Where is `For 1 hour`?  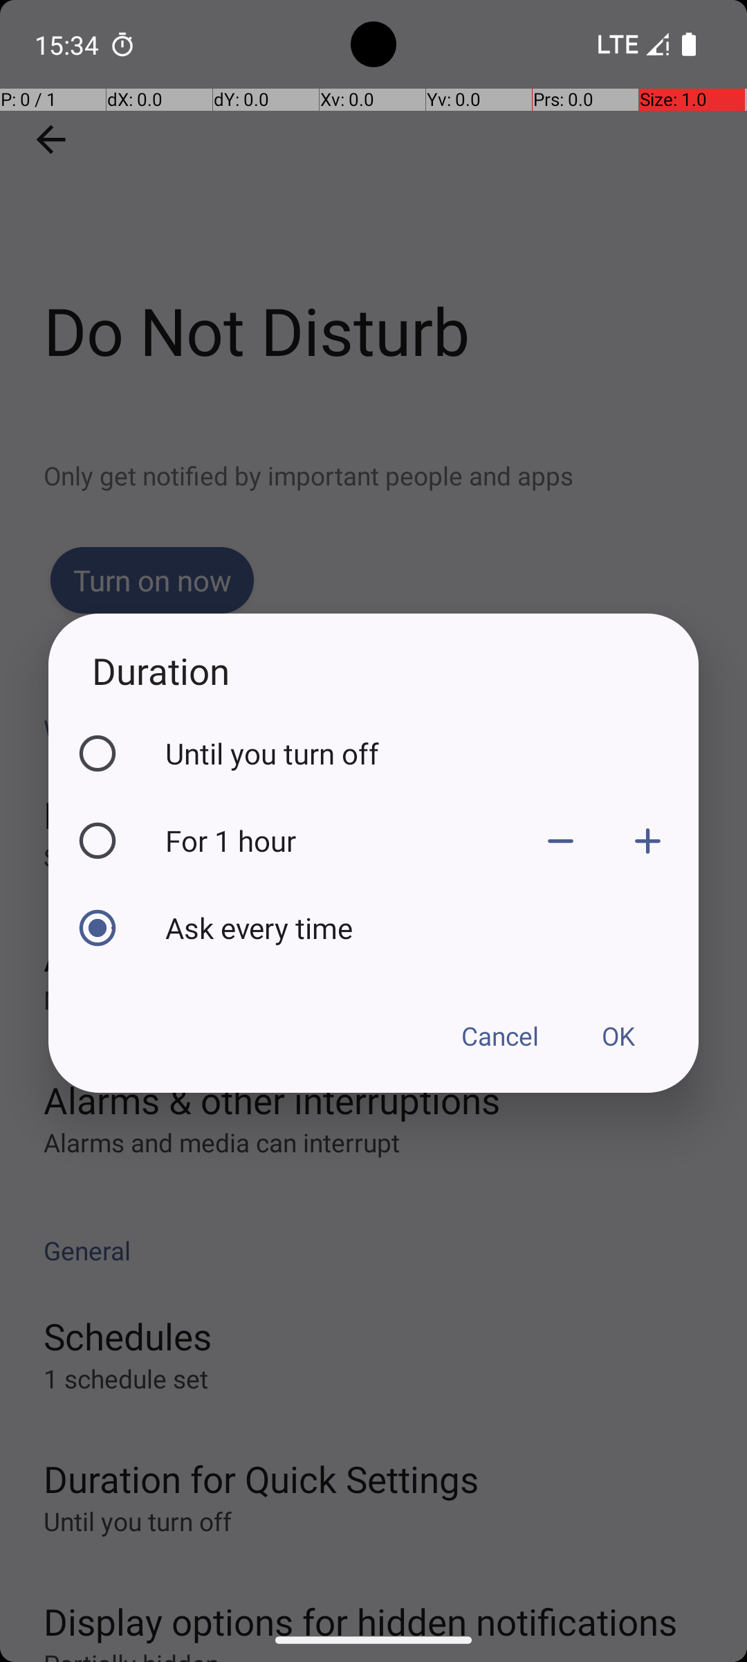
For 1 hour is located at coordinates (341, 841).